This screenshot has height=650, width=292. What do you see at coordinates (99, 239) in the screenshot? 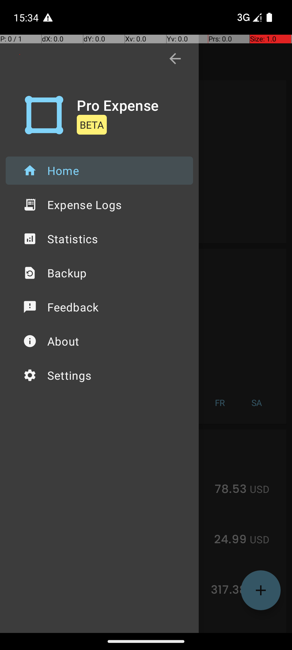
I see `Statistics` at bounding box center [99, 239].